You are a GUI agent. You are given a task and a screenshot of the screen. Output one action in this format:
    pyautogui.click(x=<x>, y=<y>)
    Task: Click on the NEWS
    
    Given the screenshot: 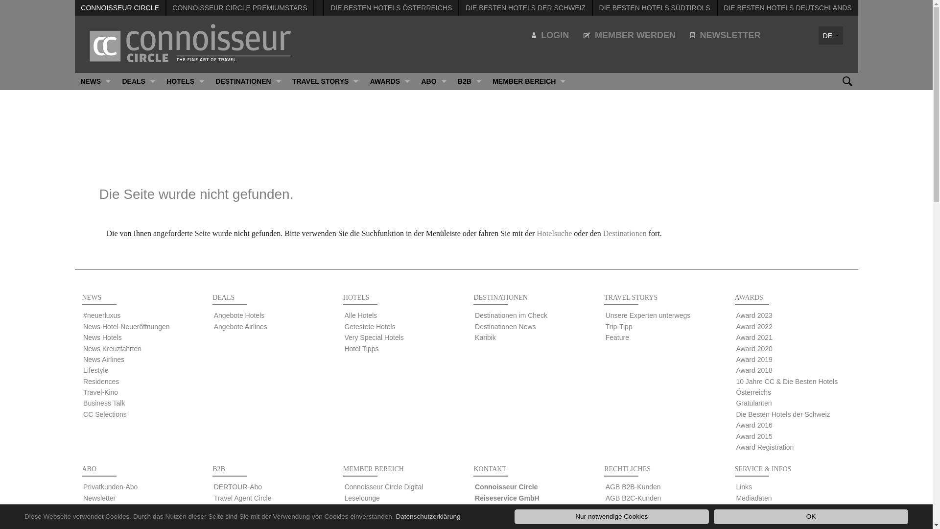 What is the action you would take?
    pyautogui.click(x=95, y=81)
    